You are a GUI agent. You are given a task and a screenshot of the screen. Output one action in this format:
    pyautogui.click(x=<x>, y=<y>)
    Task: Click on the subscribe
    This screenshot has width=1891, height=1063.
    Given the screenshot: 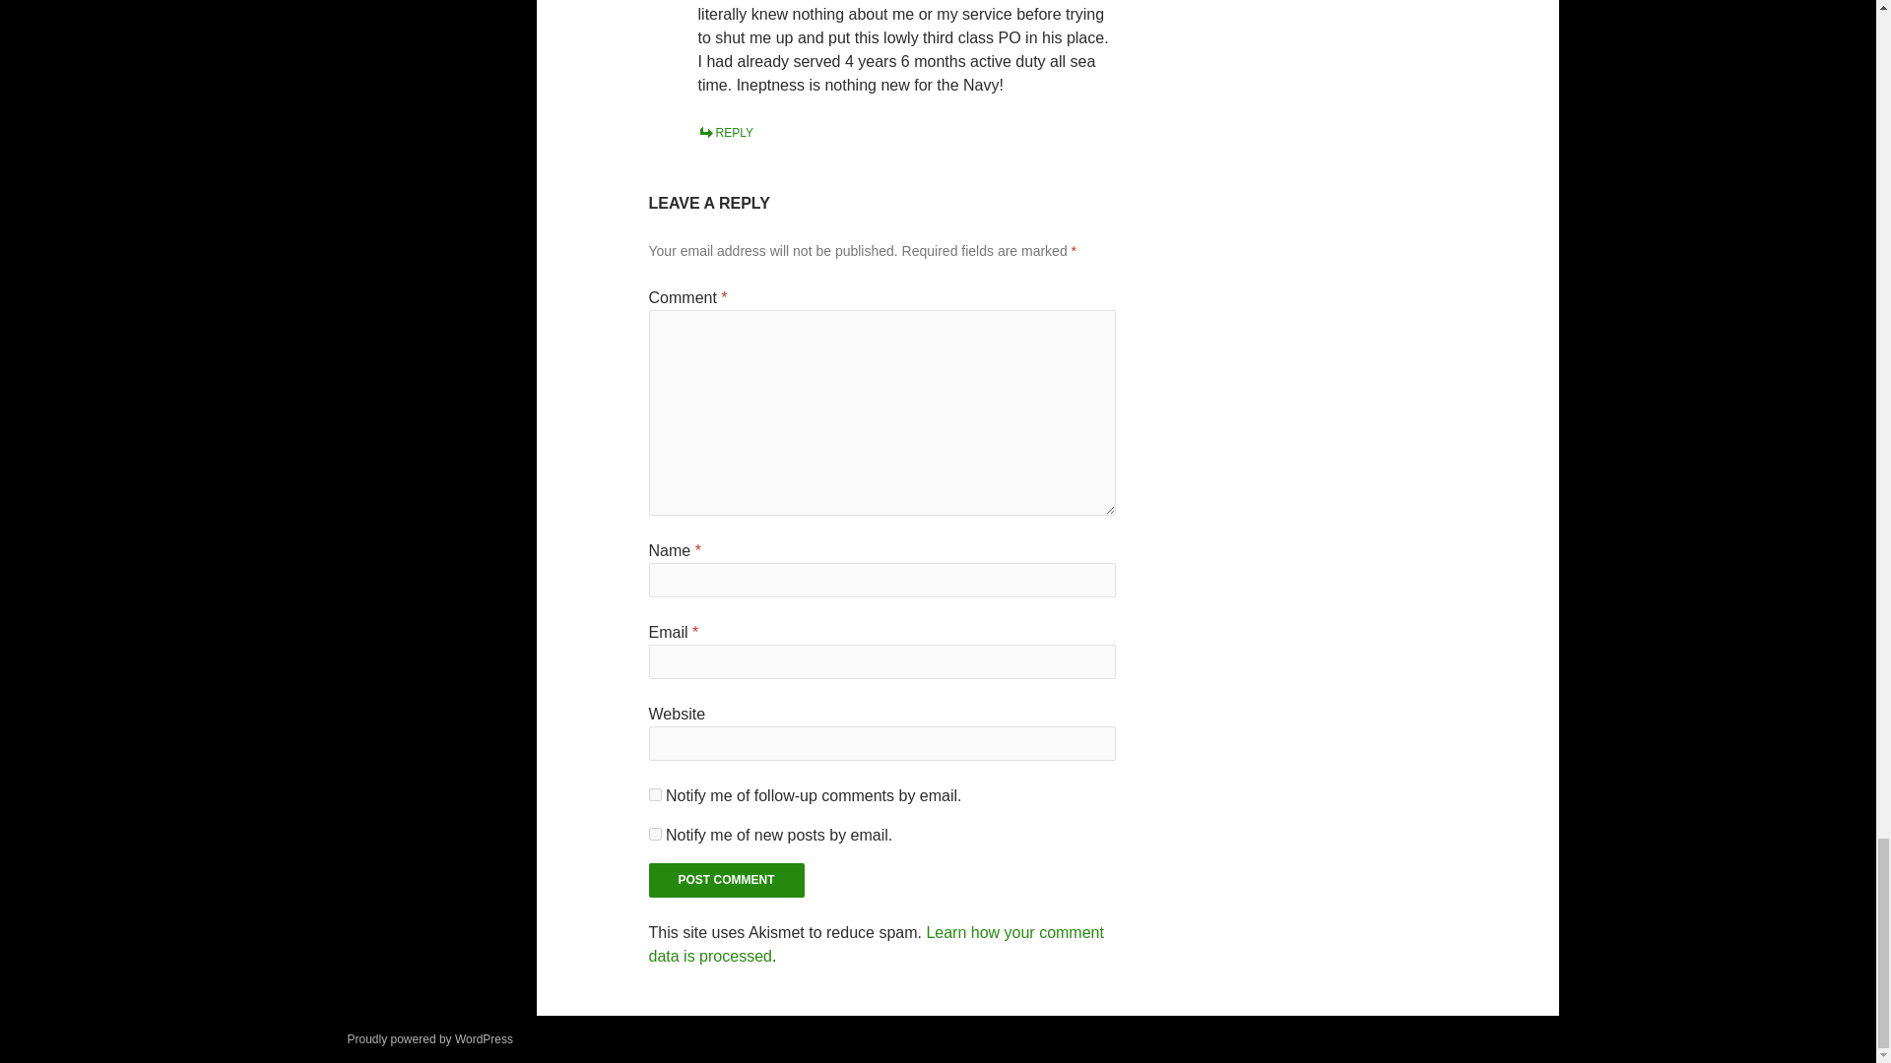 What is the action you would take?
    pyautogui.click(x=655, y=835)
    